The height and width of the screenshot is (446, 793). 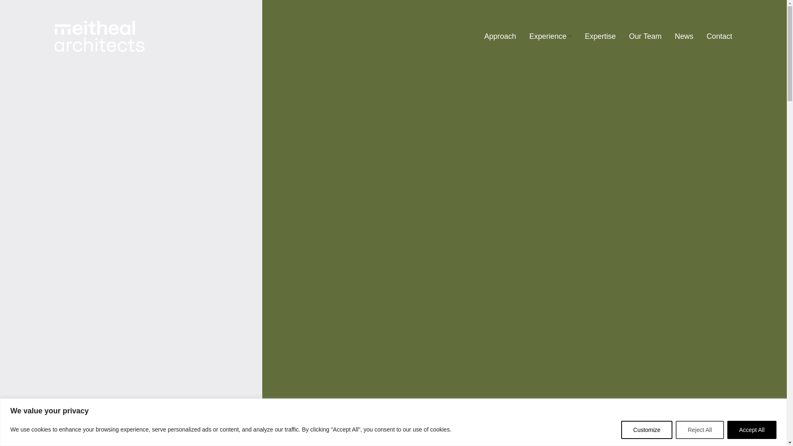 I want to click on Expertise, so click(x=601, y=36).